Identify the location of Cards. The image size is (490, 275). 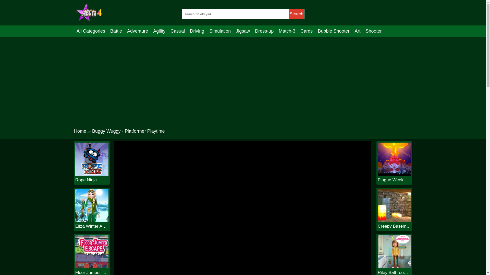
(306, 31).